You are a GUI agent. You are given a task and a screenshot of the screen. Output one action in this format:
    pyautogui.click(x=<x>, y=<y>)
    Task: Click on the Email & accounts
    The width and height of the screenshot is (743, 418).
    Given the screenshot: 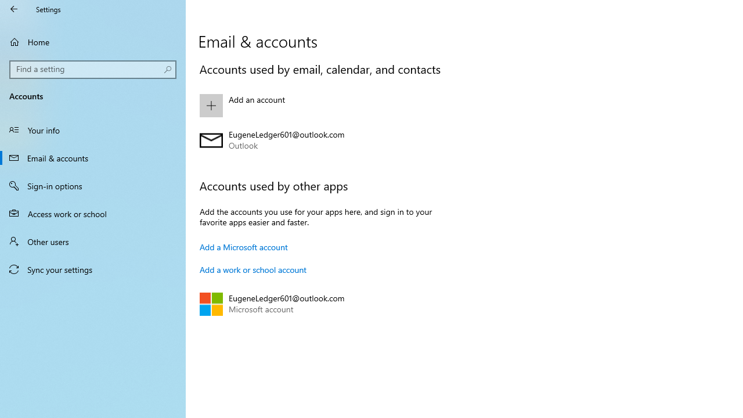 What is the action you would take?
    pyautogui.click(x=93, y=157)
    